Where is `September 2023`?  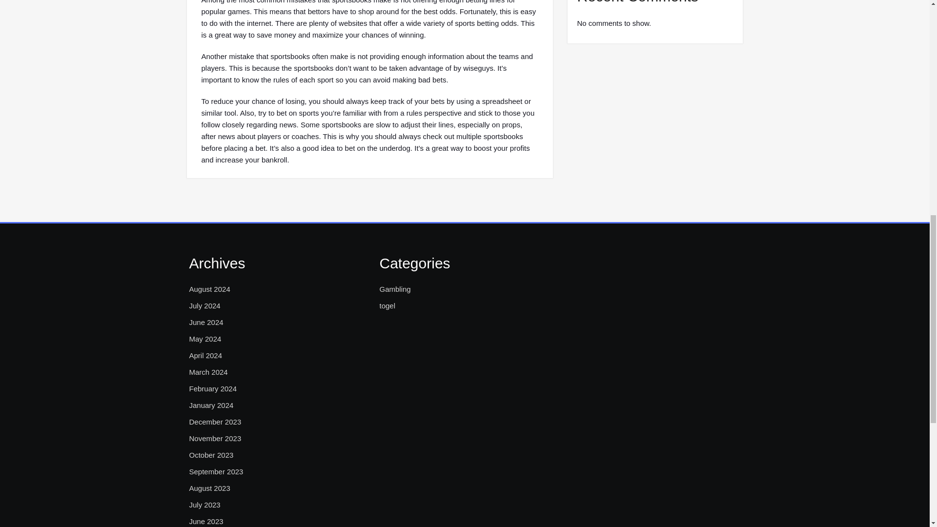
September 2023 is located at coordinates (216, 471).